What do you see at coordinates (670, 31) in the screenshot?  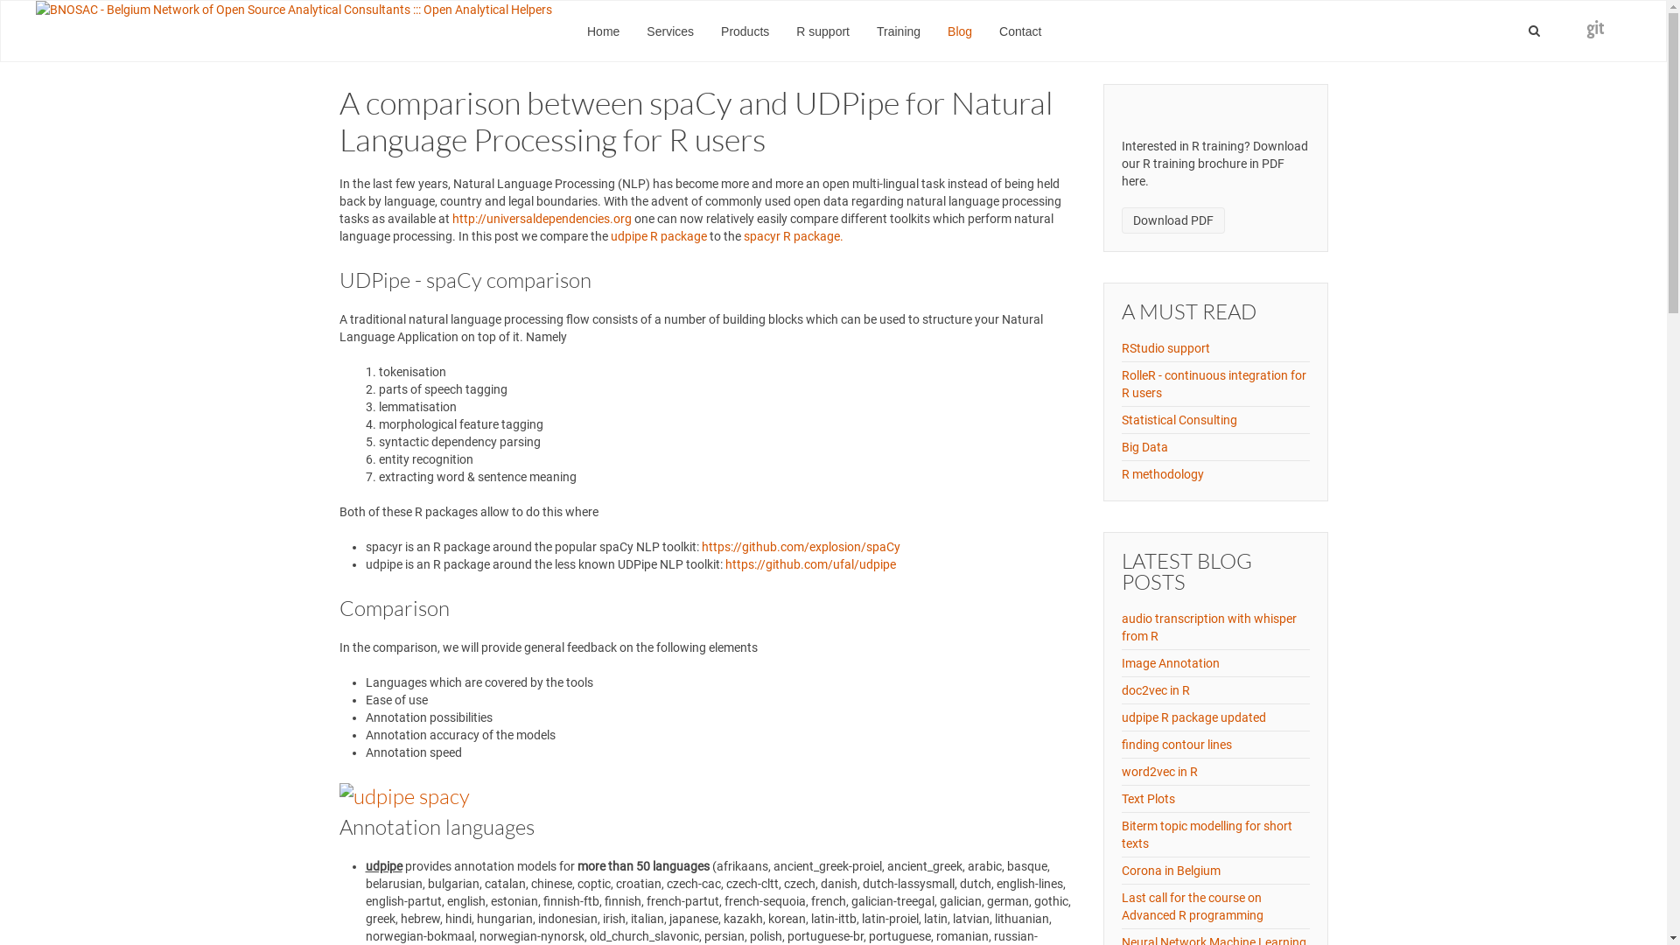 I see `Services` at bounding box center [670, 31].